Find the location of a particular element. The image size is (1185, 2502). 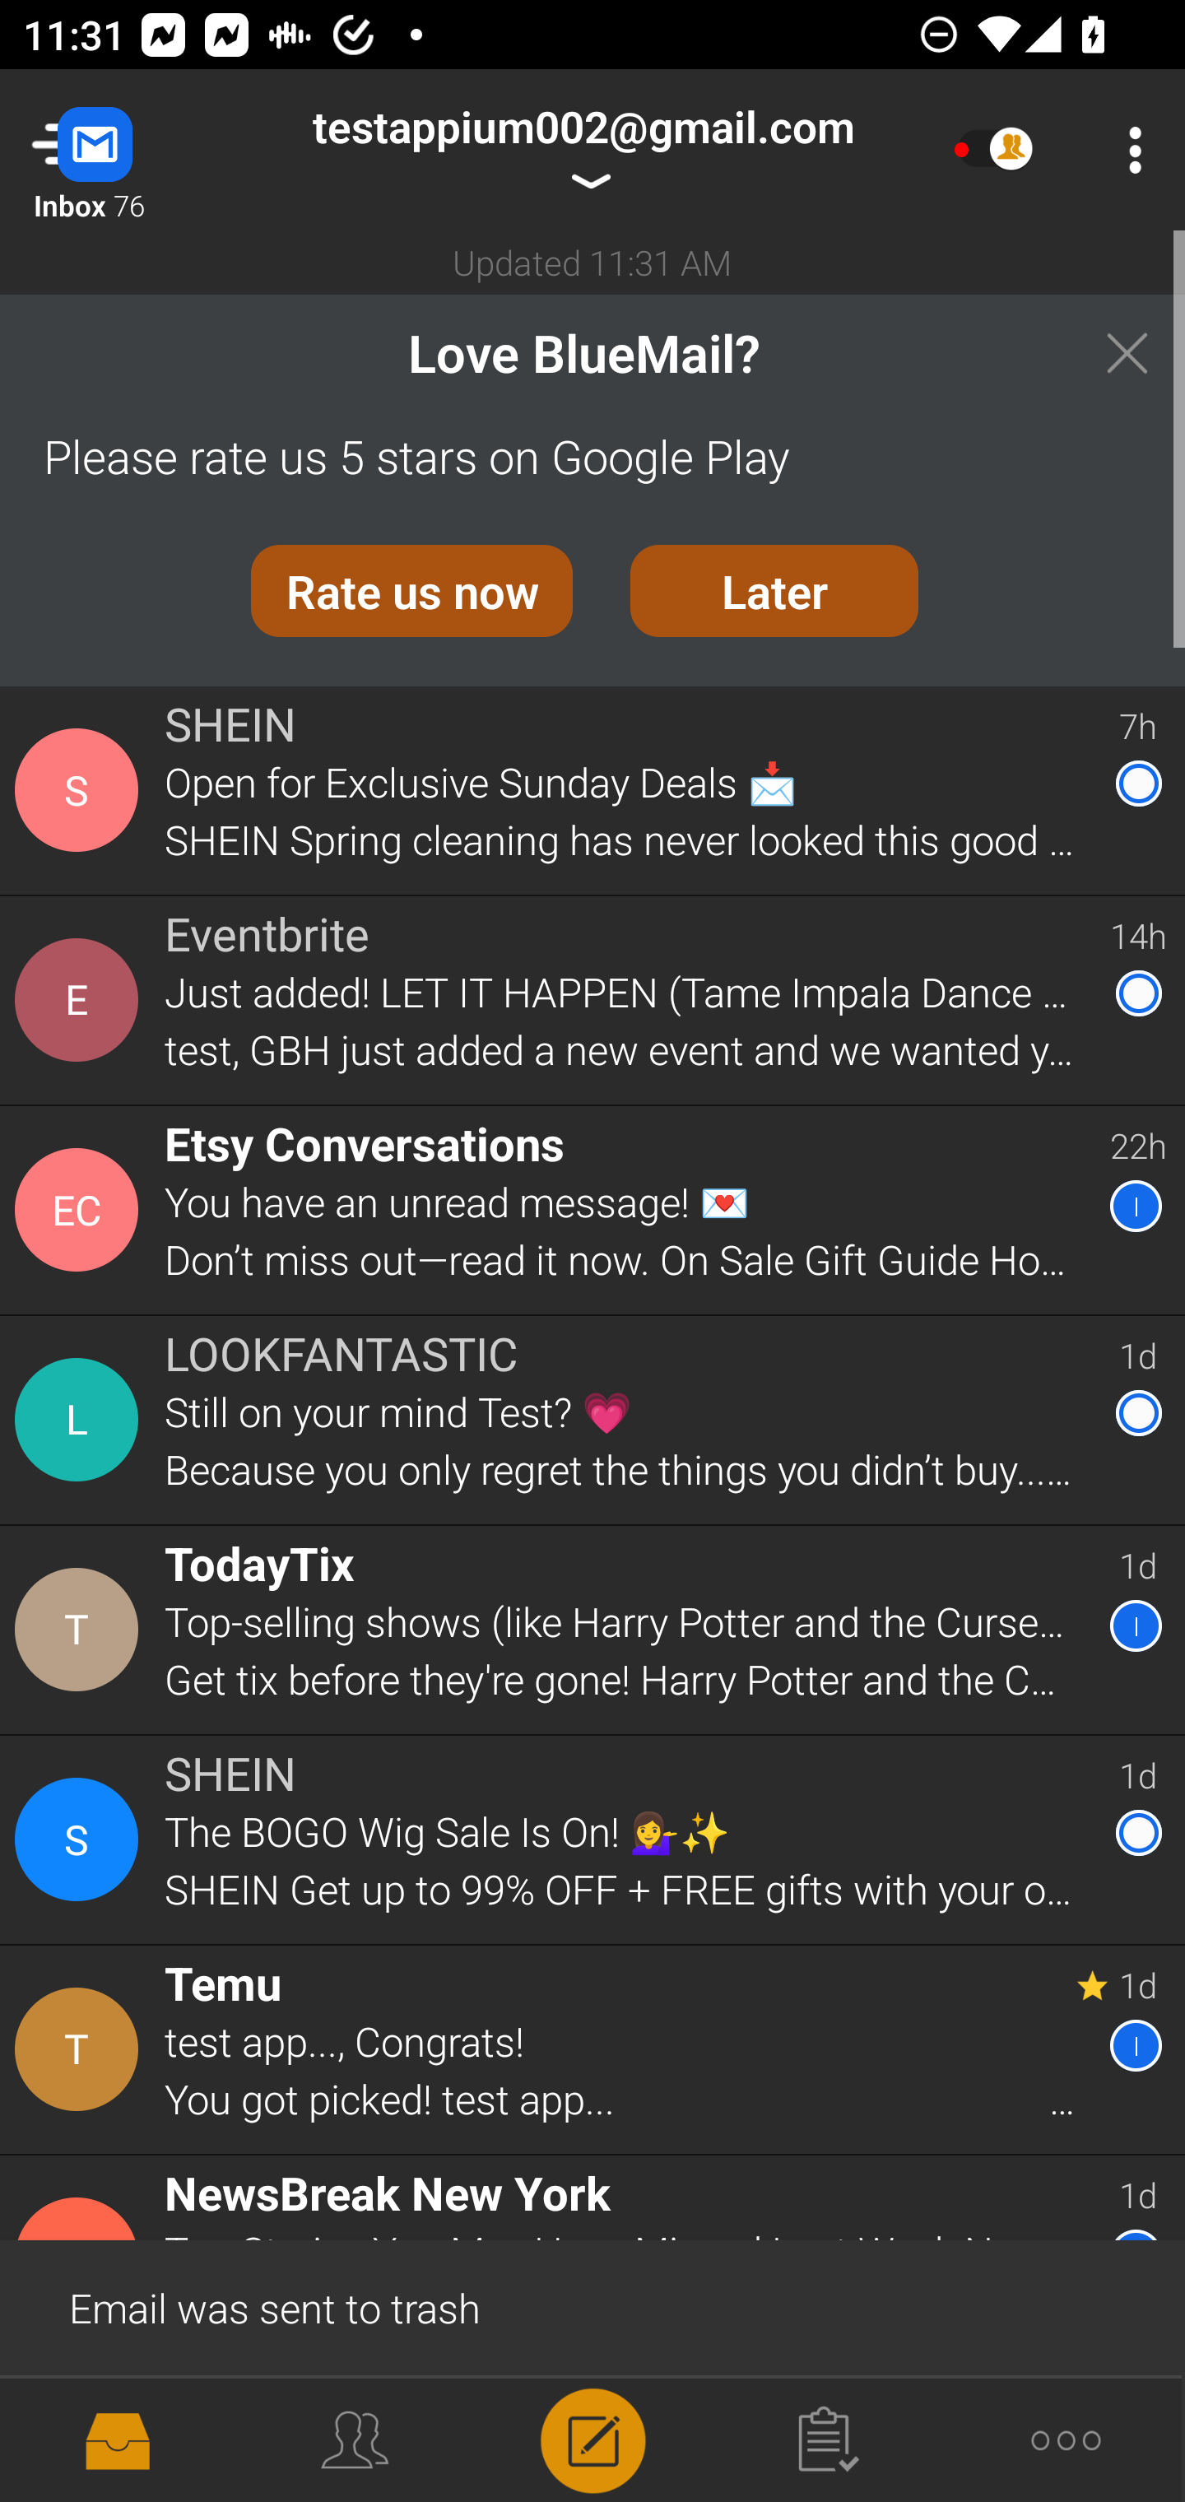

testappium002@gmail.com is located at coordinates (583, 150).